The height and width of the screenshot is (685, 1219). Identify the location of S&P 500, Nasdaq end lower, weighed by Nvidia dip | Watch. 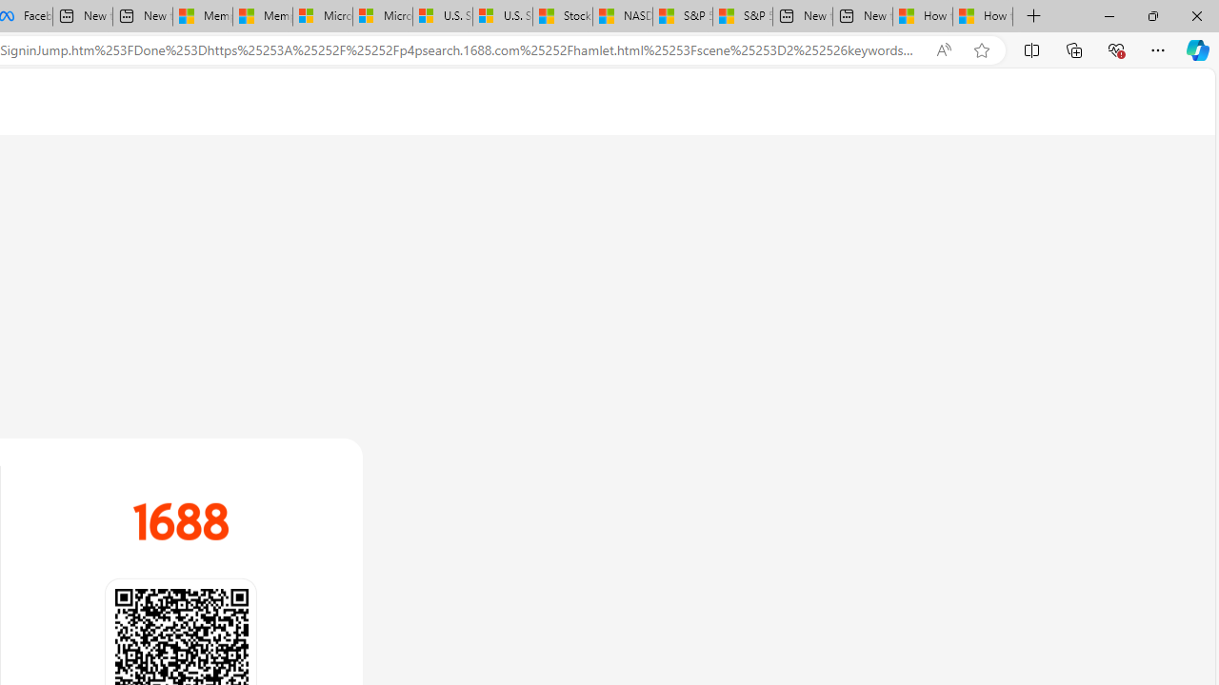
(743, 17).